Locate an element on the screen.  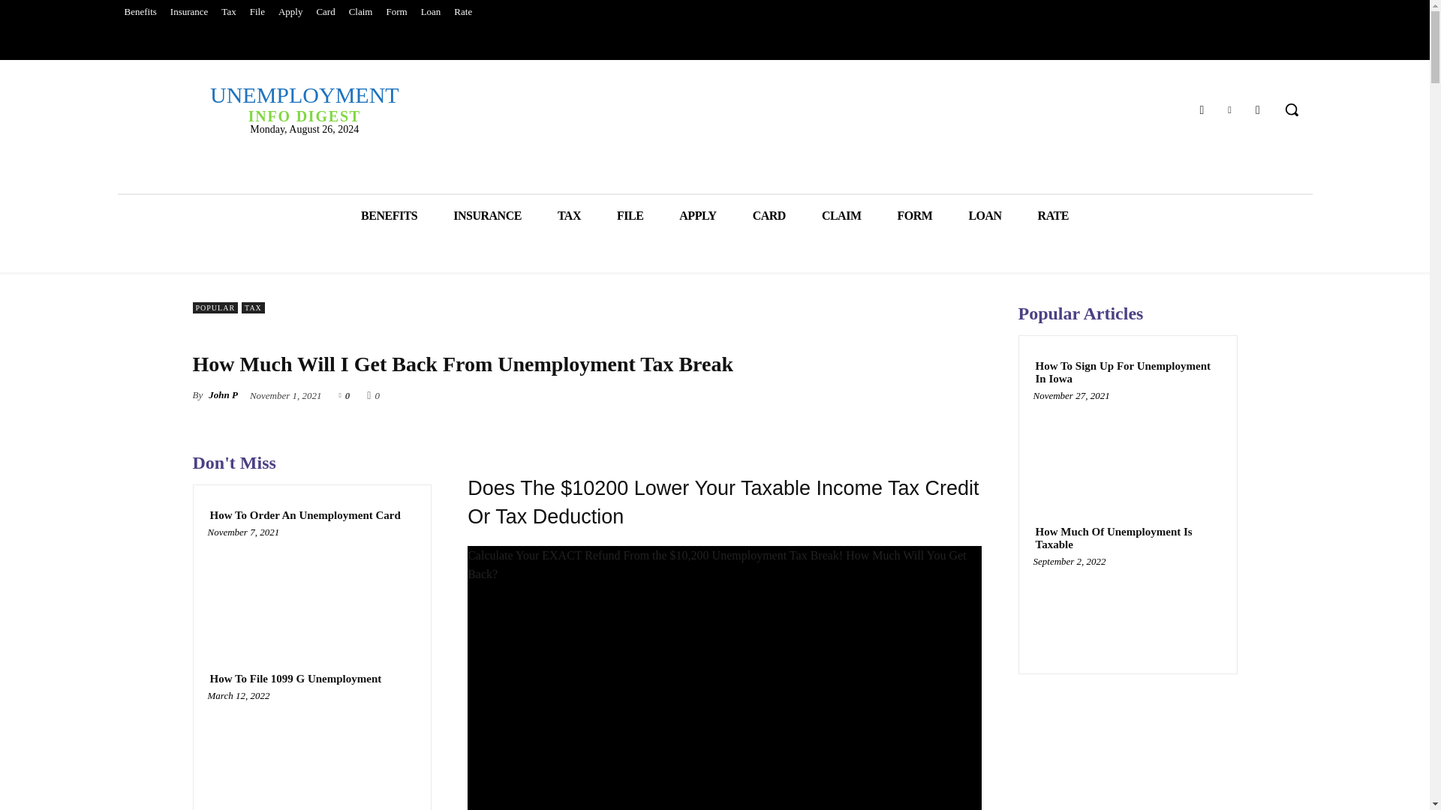
BENEFITS is located at coordinates (569, 216).